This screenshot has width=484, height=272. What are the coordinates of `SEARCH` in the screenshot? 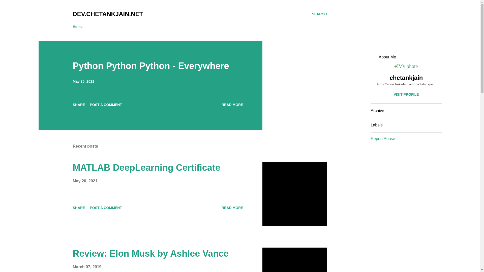 It's located at (319, 14).